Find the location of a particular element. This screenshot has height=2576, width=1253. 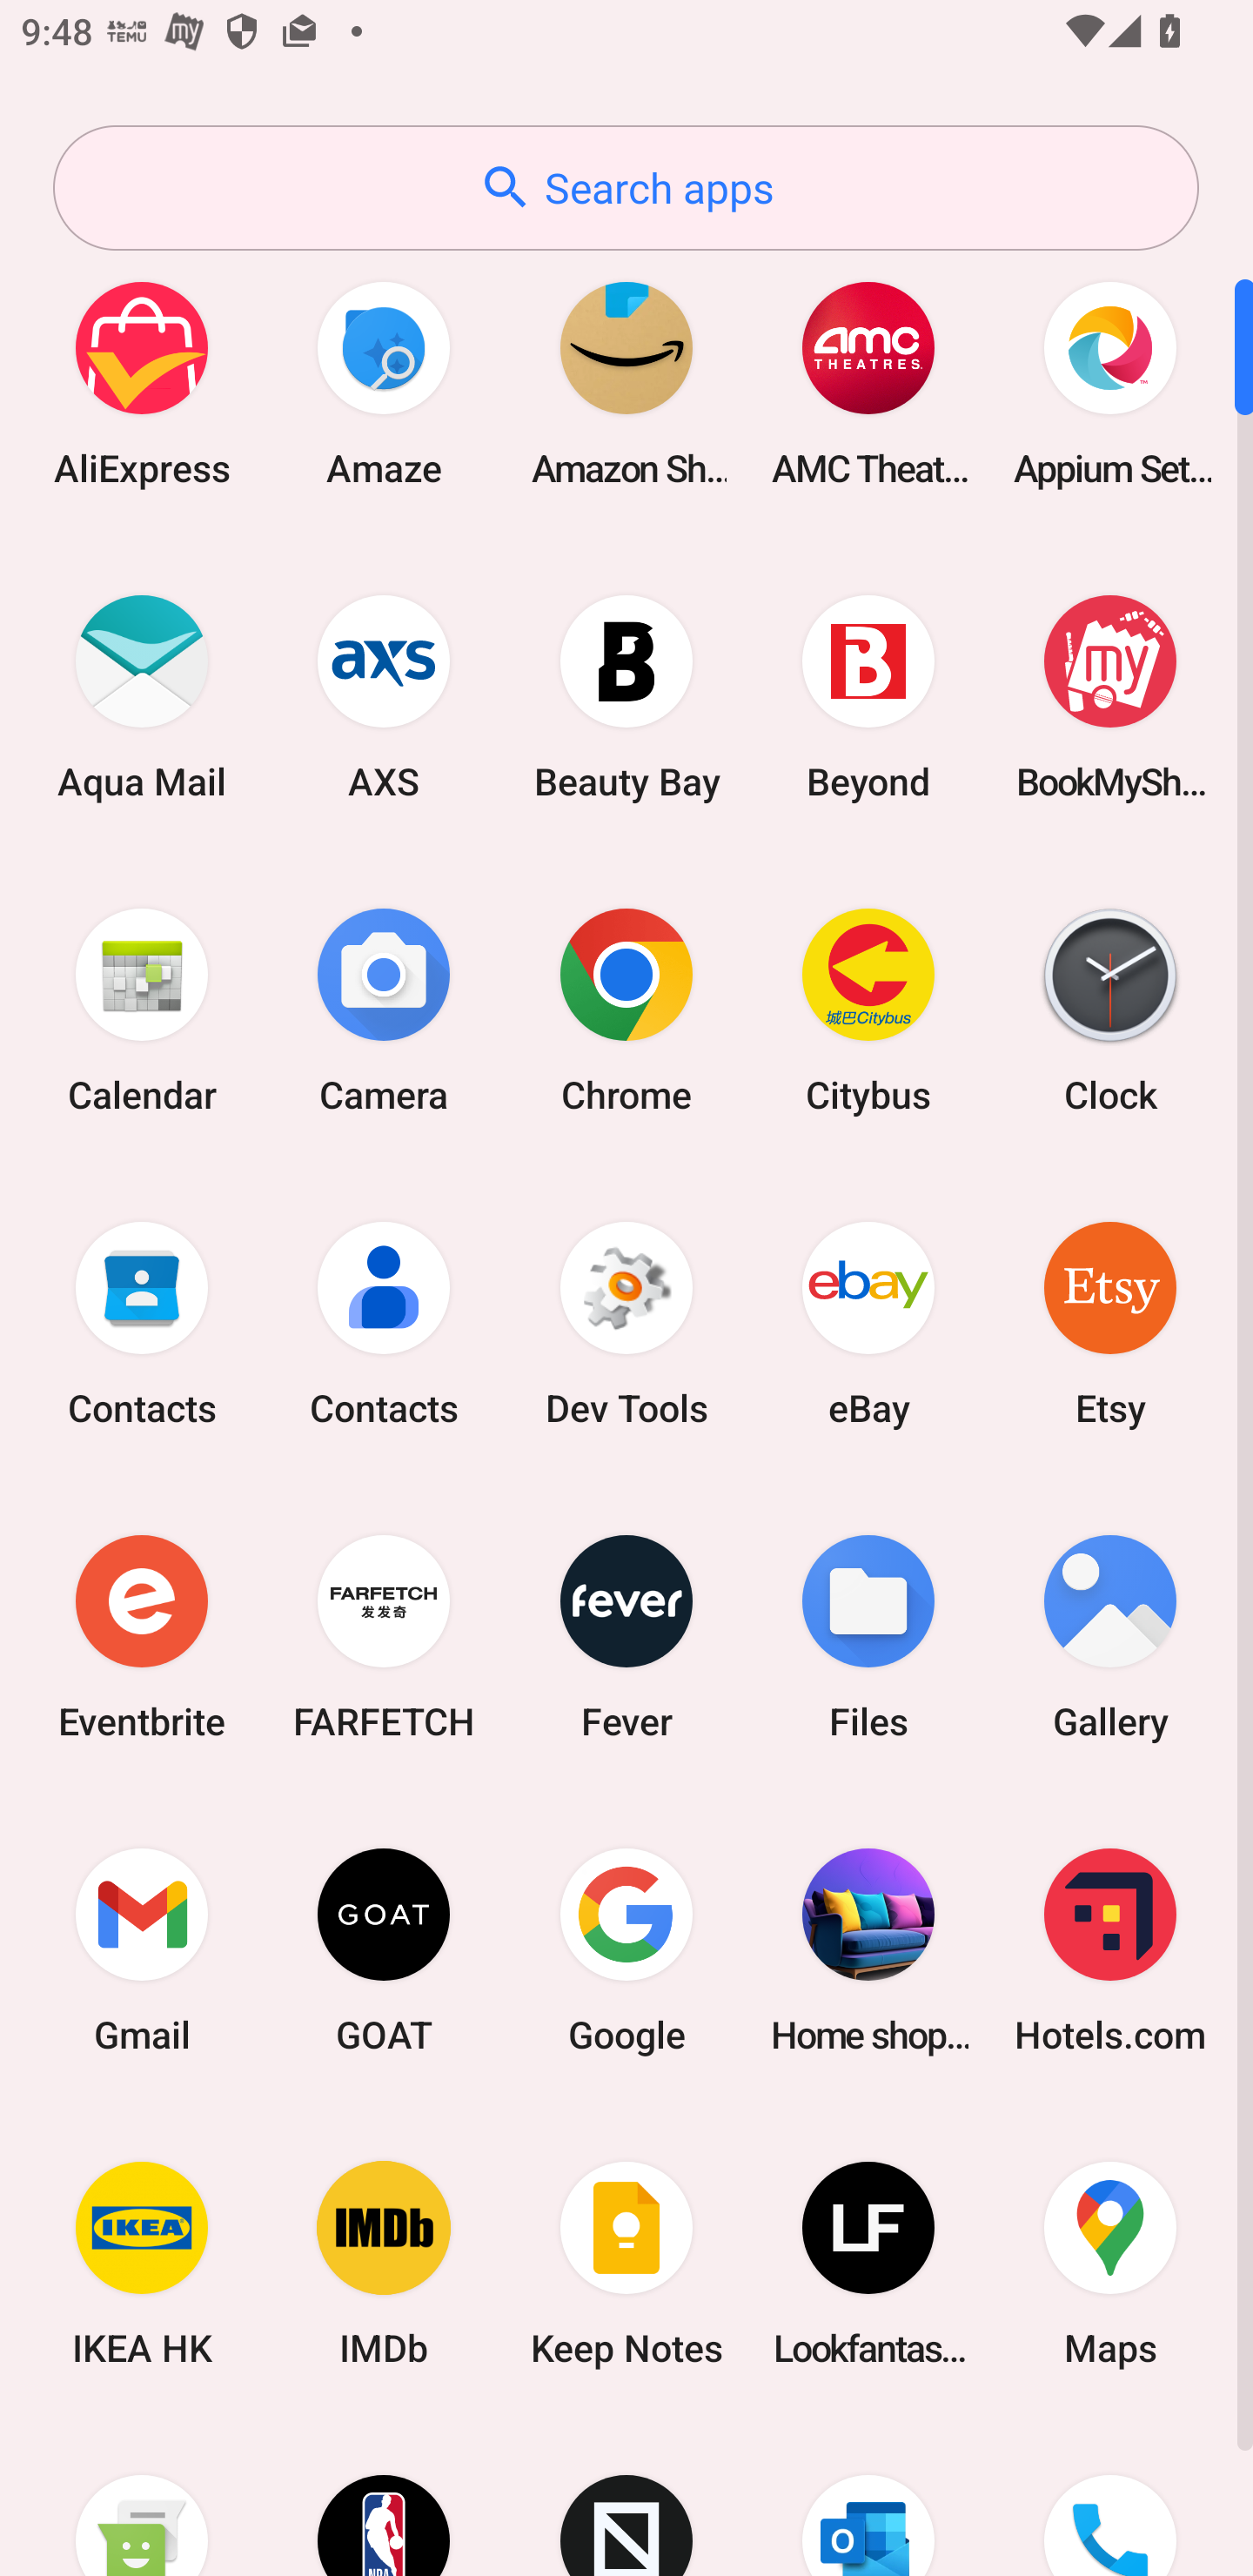

Aqua Mail is located at coordinates (142, 696).